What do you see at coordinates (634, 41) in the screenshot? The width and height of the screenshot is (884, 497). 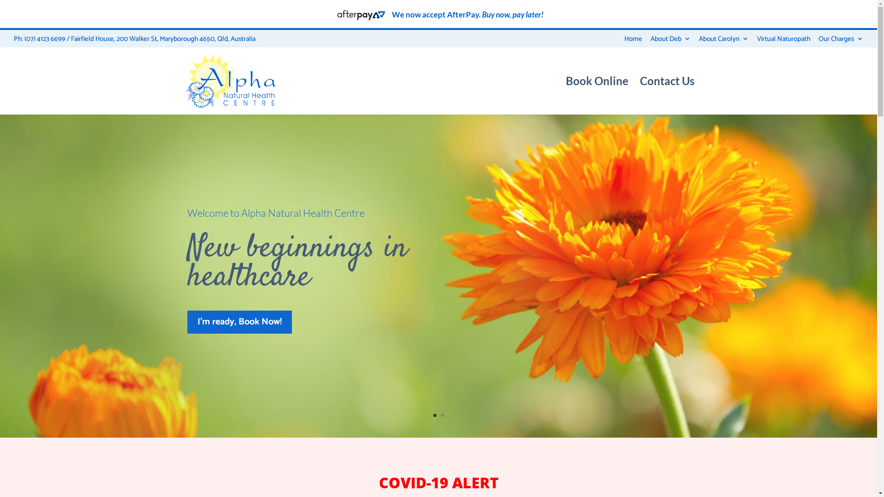 I see `Home` at bounding box center [634, 41].